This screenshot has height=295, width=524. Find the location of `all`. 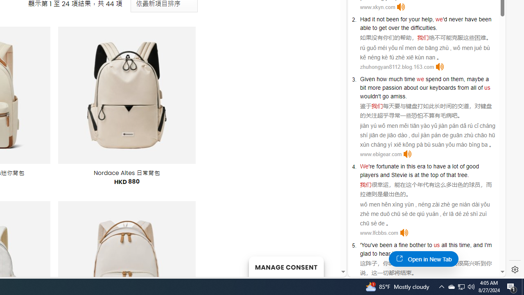

all is located at coordinates (444, 245).